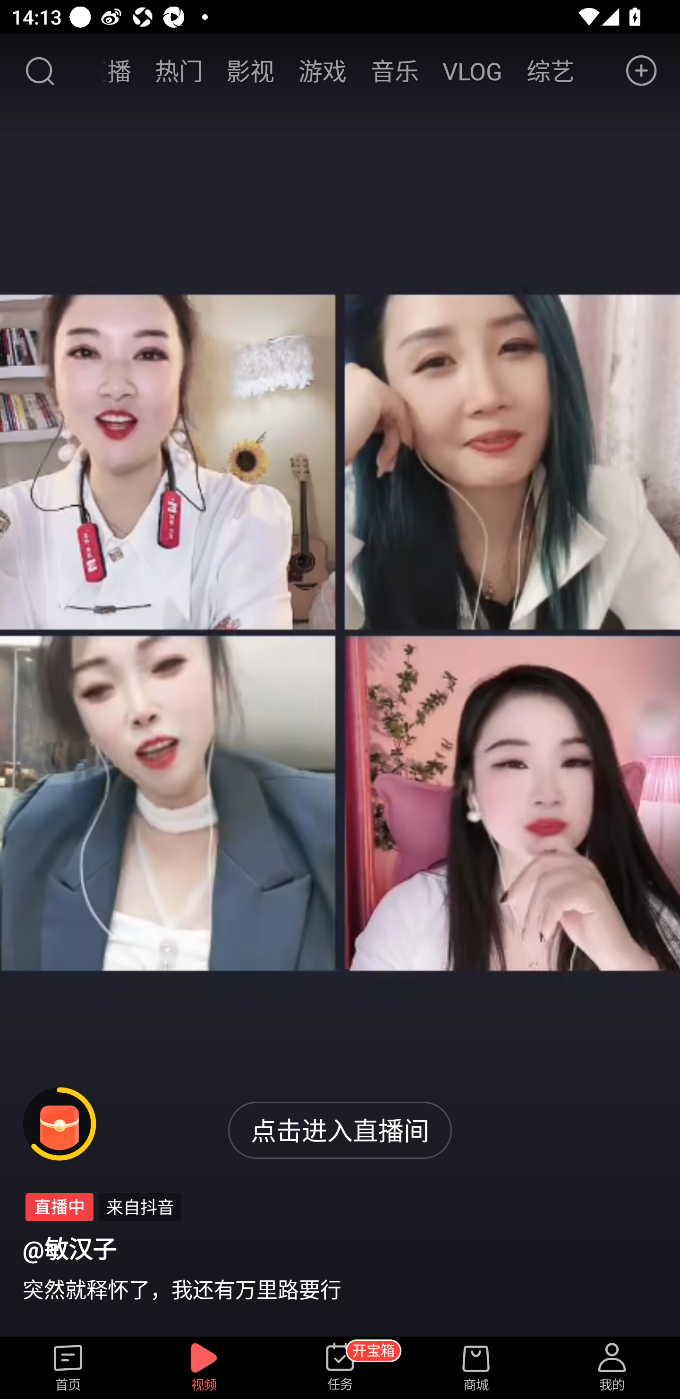 The image size is (680, 1399). I want to click on 发布, so click(642, 71).